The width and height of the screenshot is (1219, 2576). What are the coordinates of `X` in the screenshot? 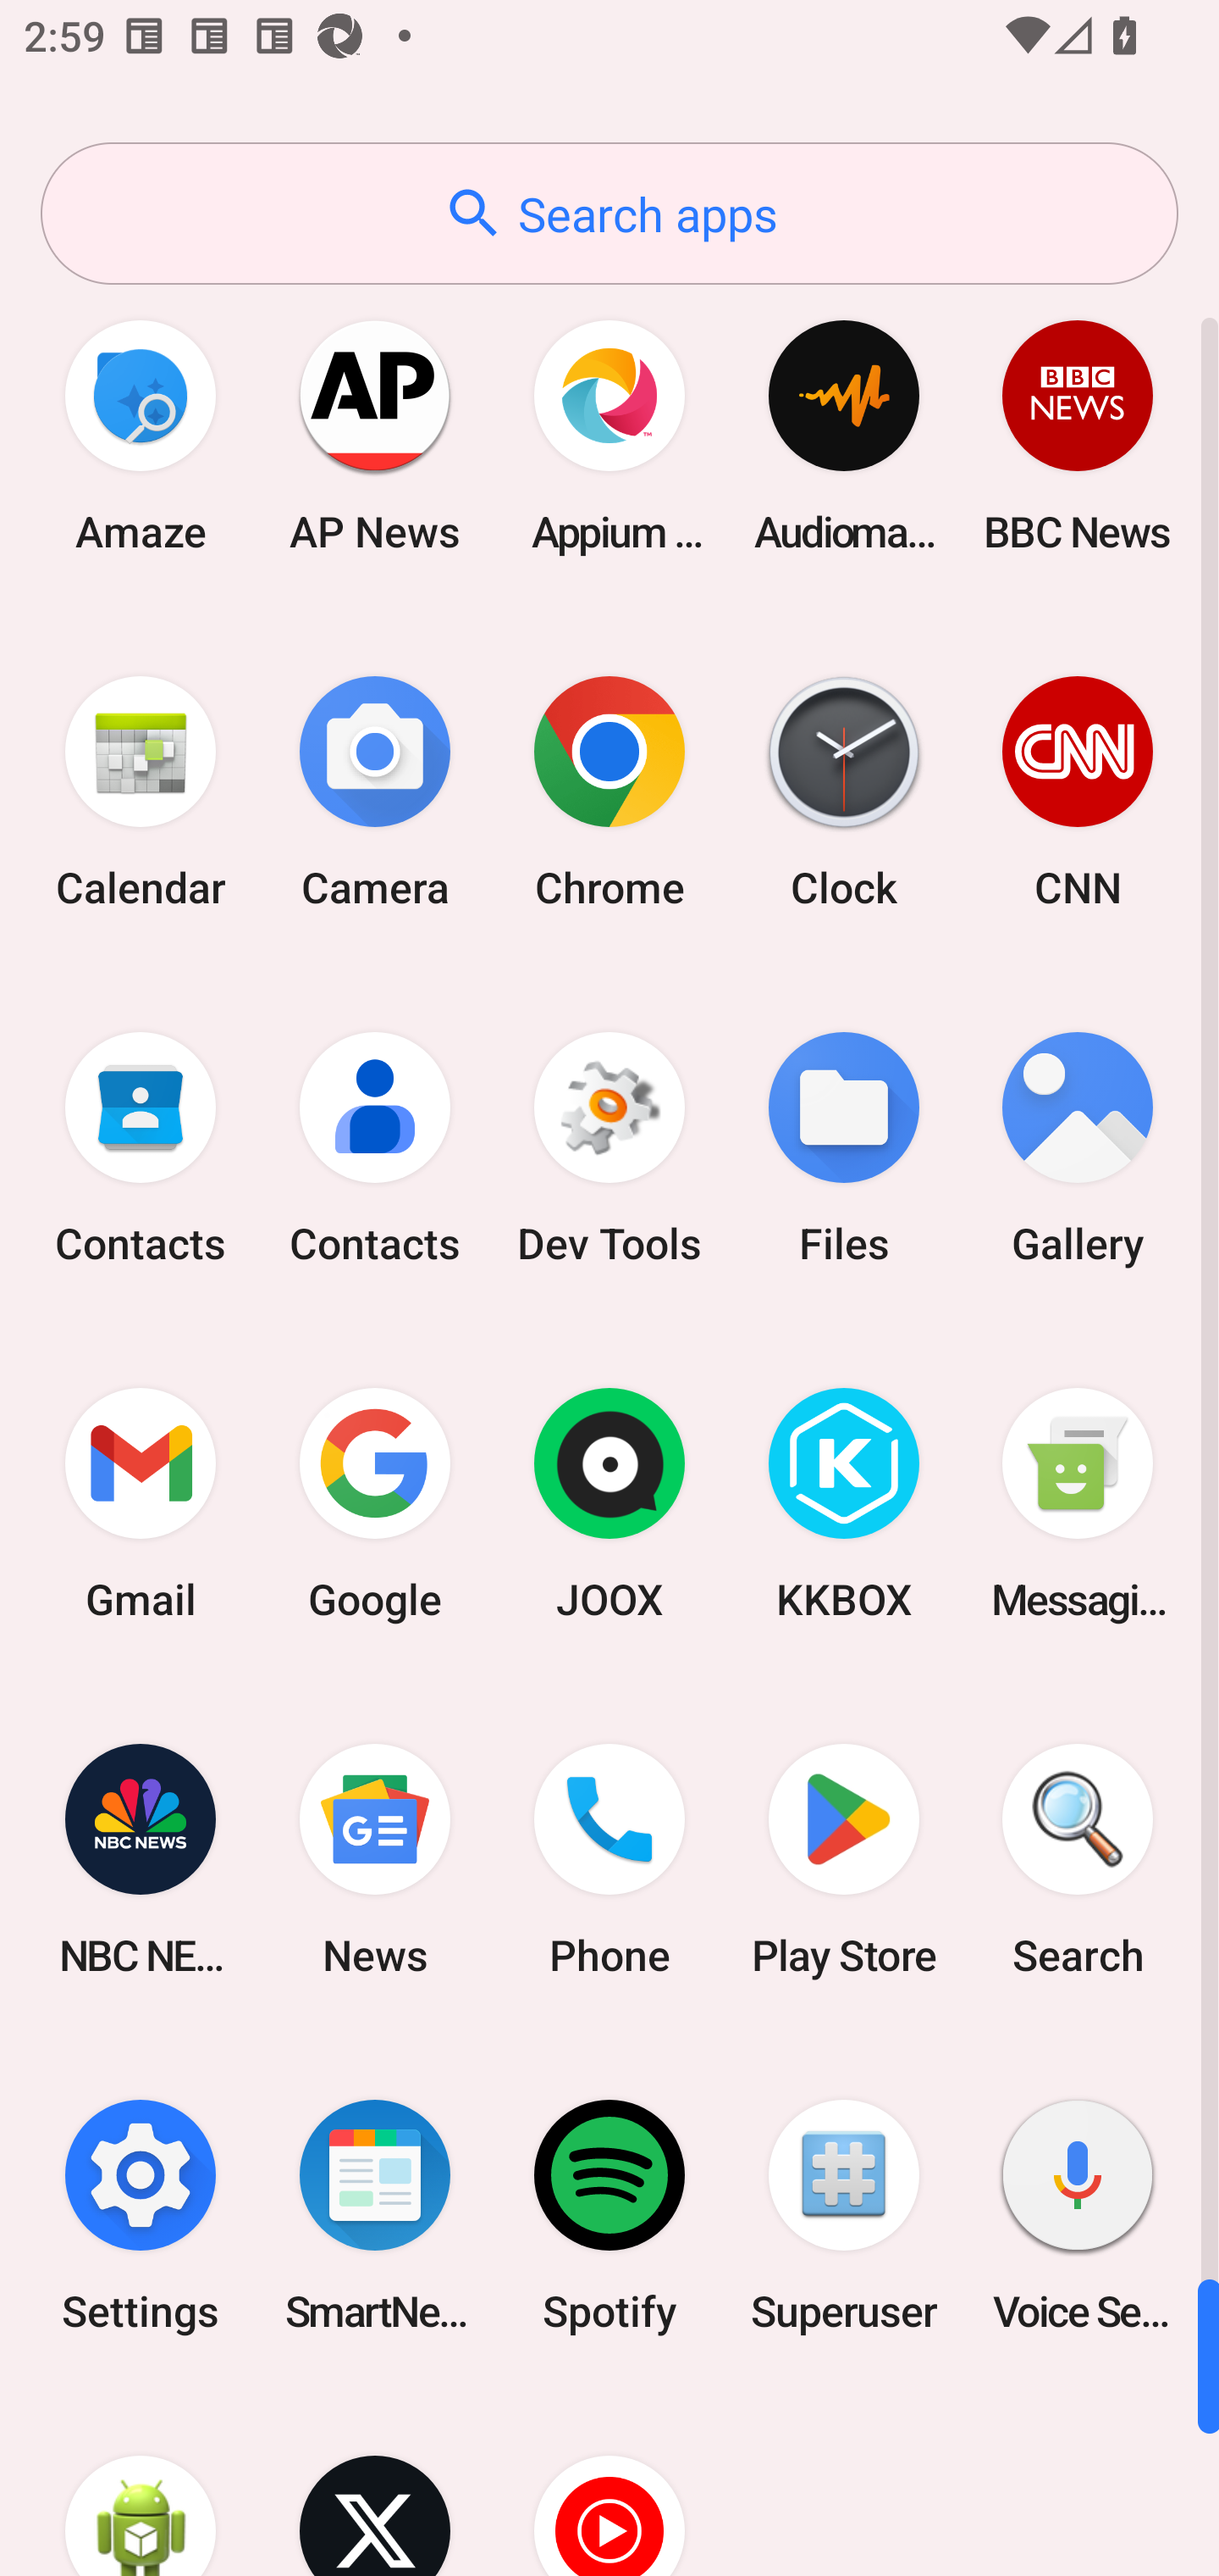 It's located at (375, 2484).